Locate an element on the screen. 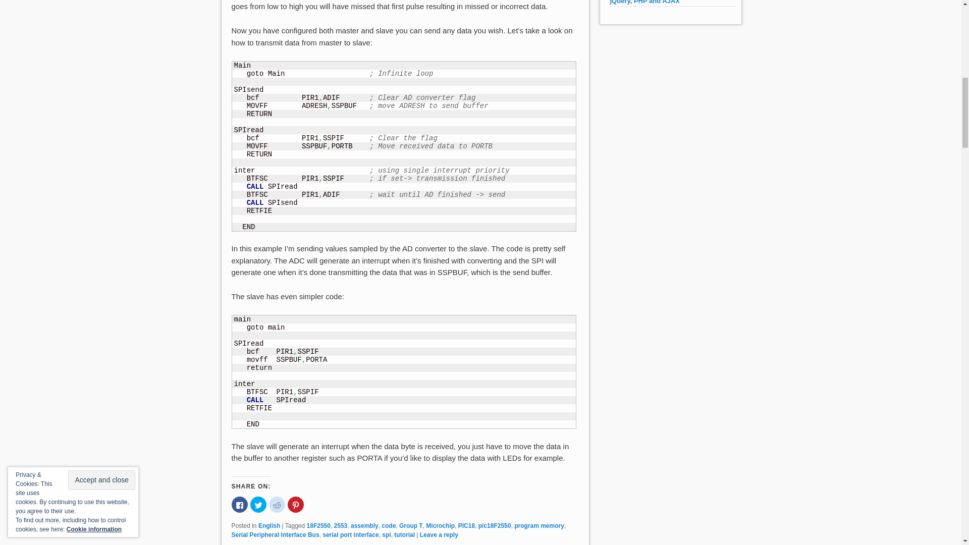 This screenshot has width=969, height=545. code is located at coordinates (389, 525).